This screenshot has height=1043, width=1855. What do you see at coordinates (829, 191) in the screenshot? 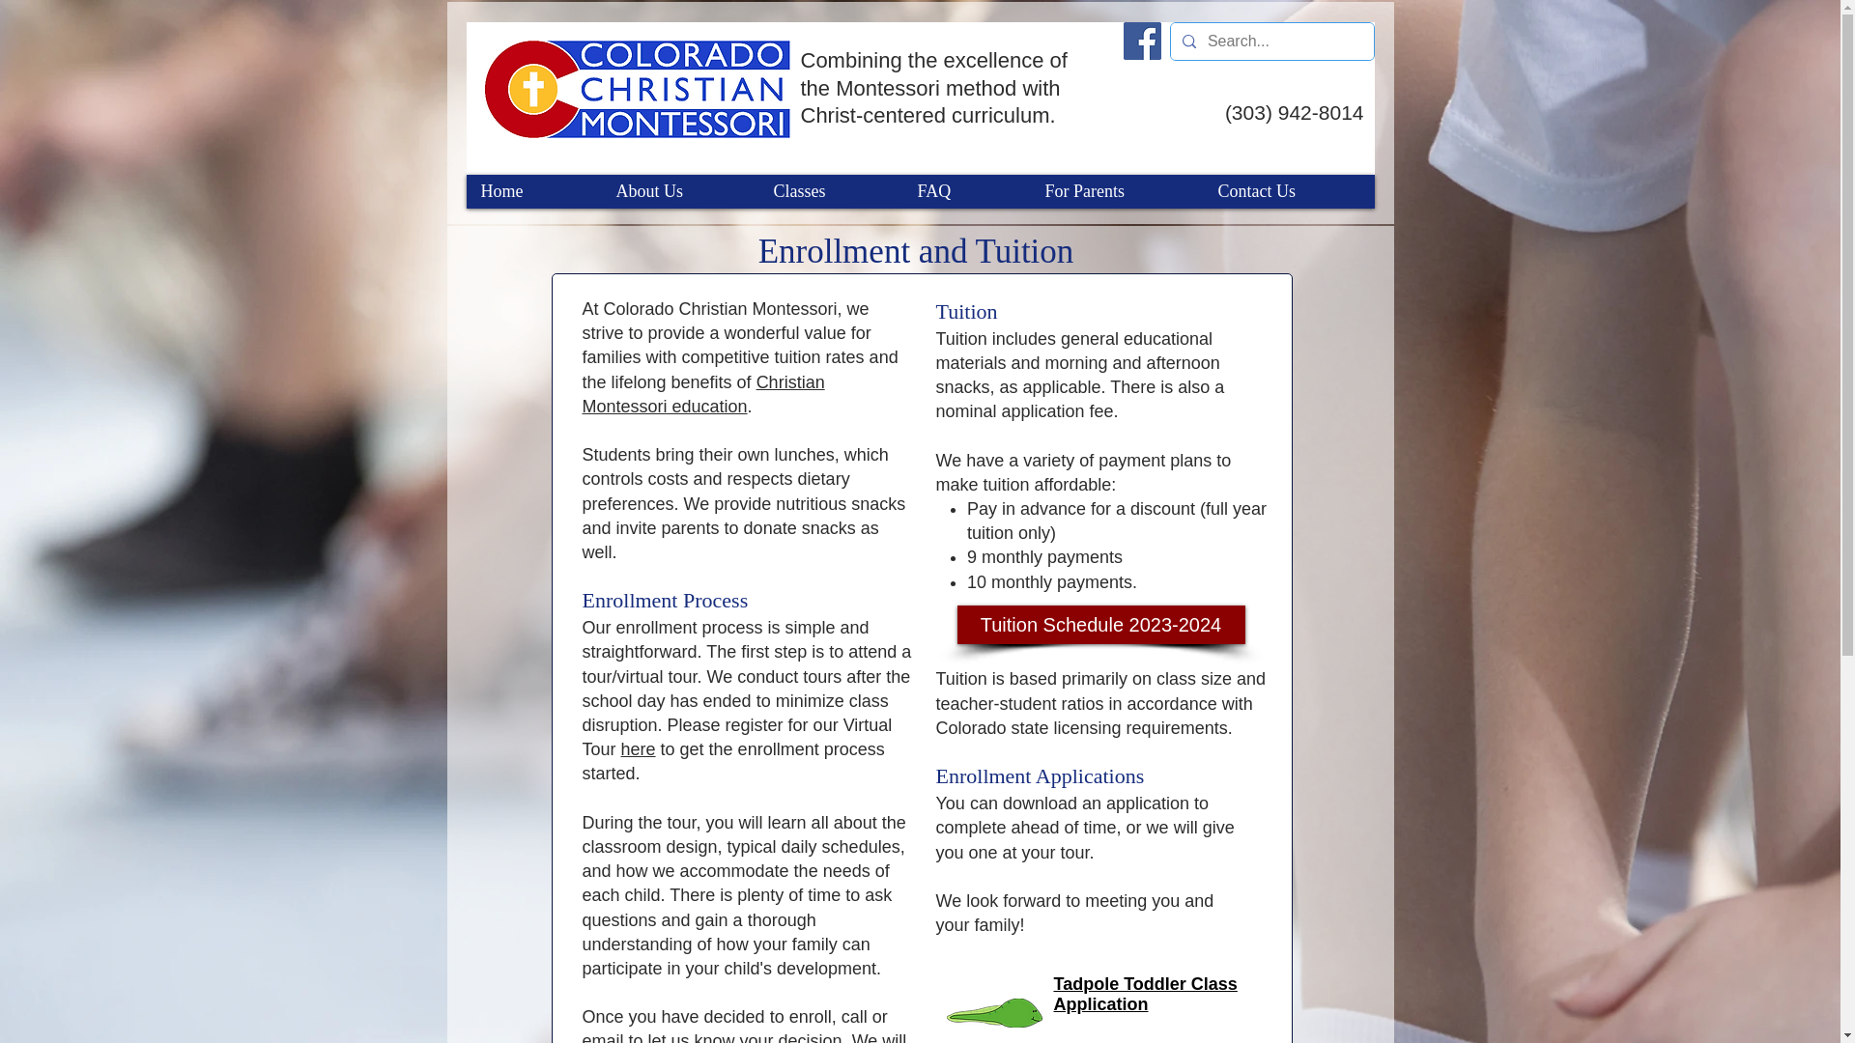
I see `Classes` at bounding box center [829, 191].